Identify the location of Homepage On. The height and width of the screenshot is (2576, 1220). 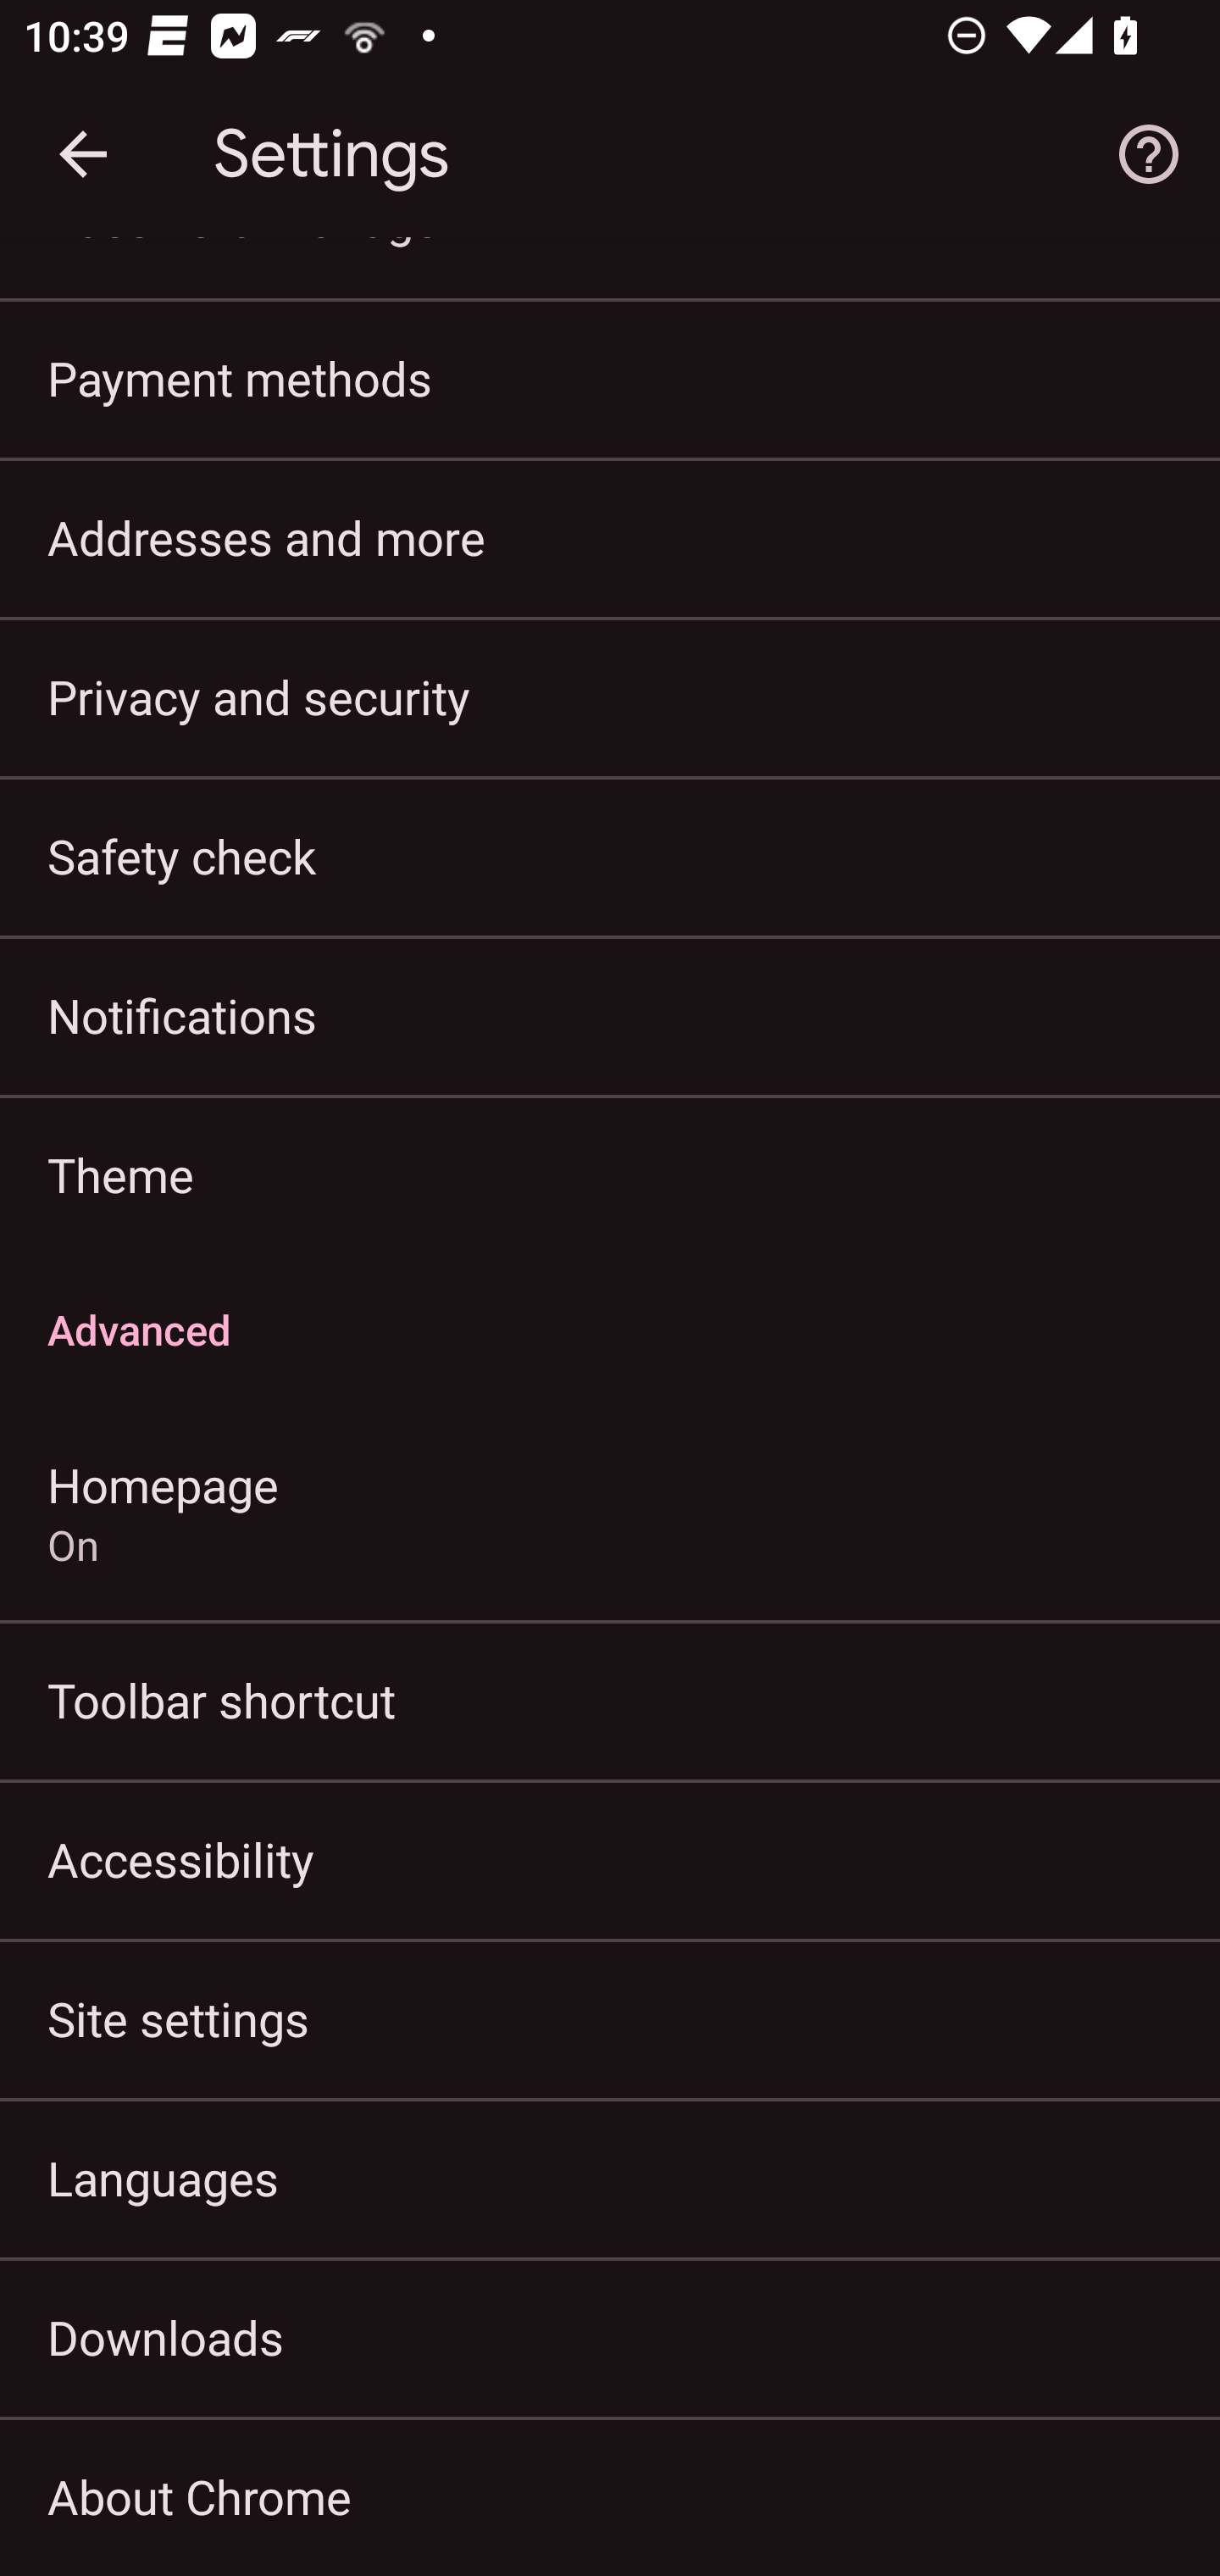
(610, 1512).